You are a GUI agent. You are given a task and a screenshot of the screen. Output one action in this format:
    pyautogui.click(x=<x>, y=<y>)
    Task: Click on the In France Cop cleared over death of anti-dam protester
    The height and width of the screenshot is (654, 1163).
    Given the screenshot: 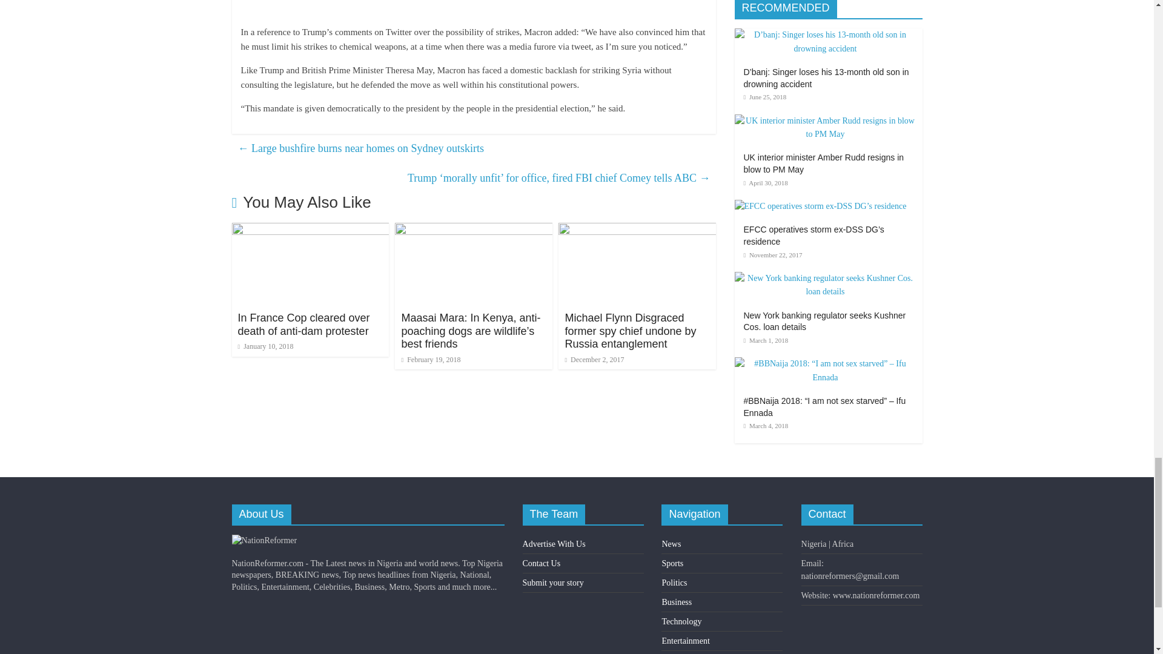 What is the action you would take?
    pyautogui.click(x=310, y=230)
    